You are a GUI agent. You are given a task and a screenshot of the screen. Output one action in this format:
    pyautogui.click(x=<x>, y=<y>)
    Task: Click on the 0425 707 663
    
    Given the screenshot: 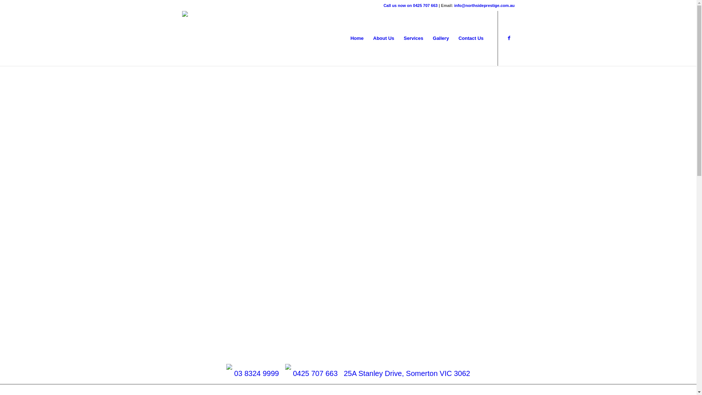 What is the action you would take?
    pyautogui.click(x=315, y=373)
    